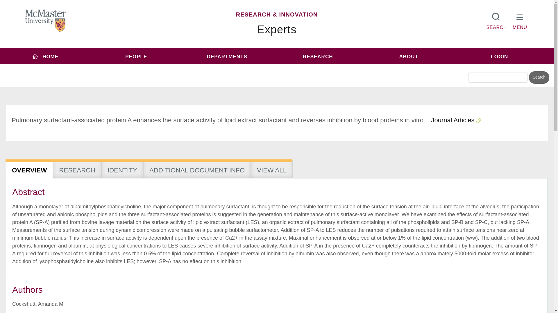 This screenshot has width=558, height=313. What do you see at coordinates (136, 56) in the screenshot?
I see `People menu item` at bounding box center [136, 56].